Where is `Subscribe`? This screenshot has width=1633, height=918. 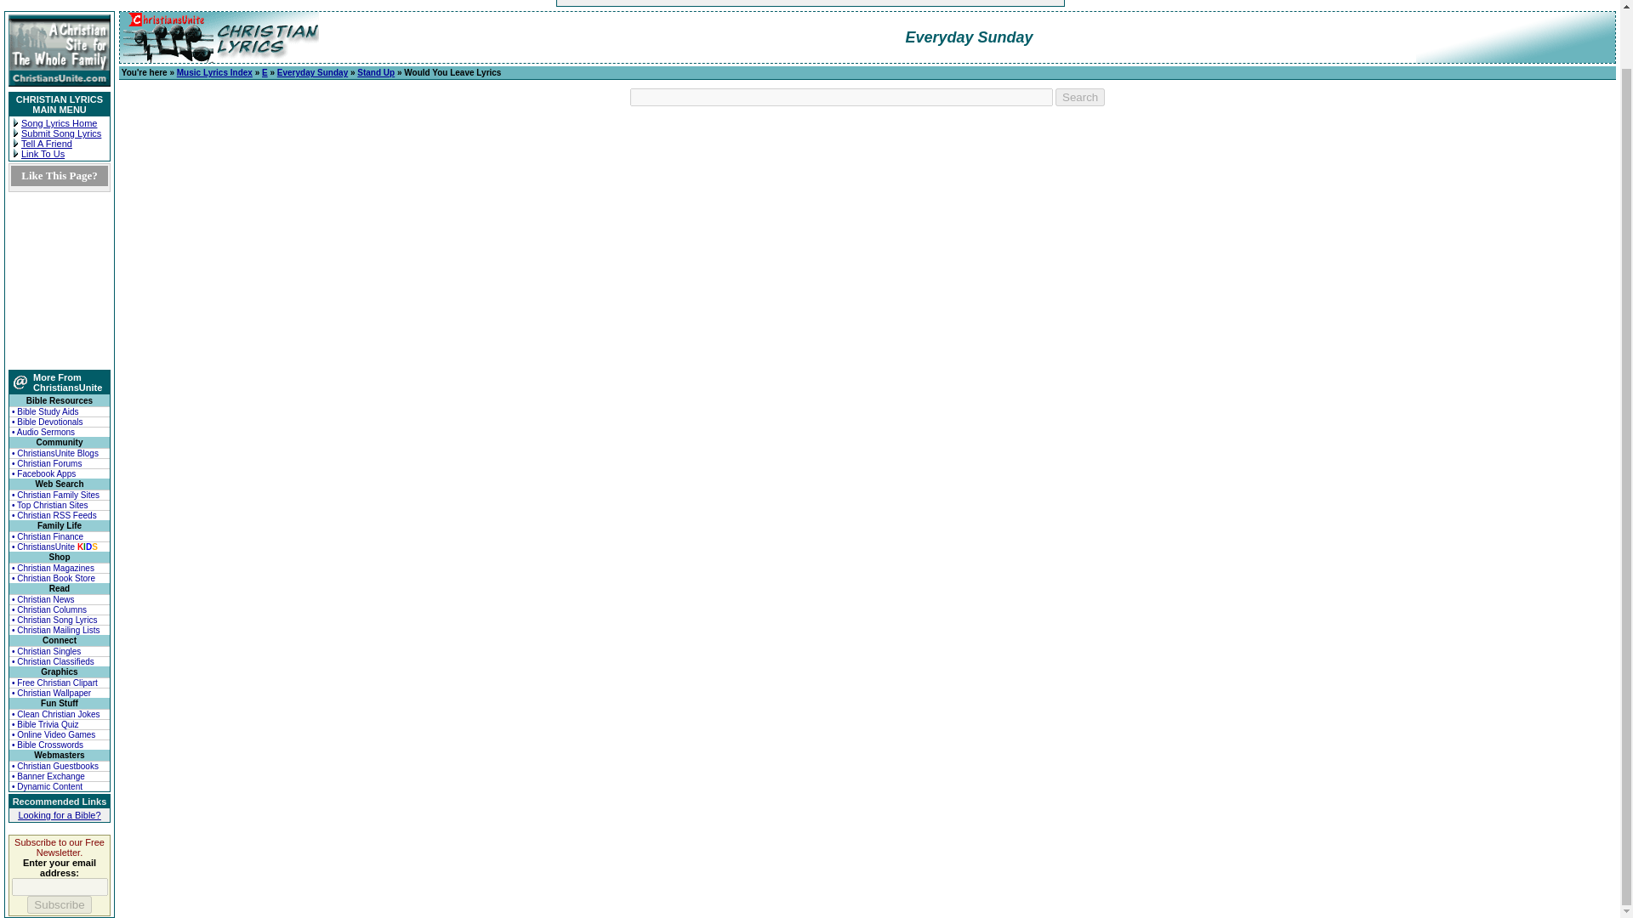 Subscribe is located at coordinates (60, 904).